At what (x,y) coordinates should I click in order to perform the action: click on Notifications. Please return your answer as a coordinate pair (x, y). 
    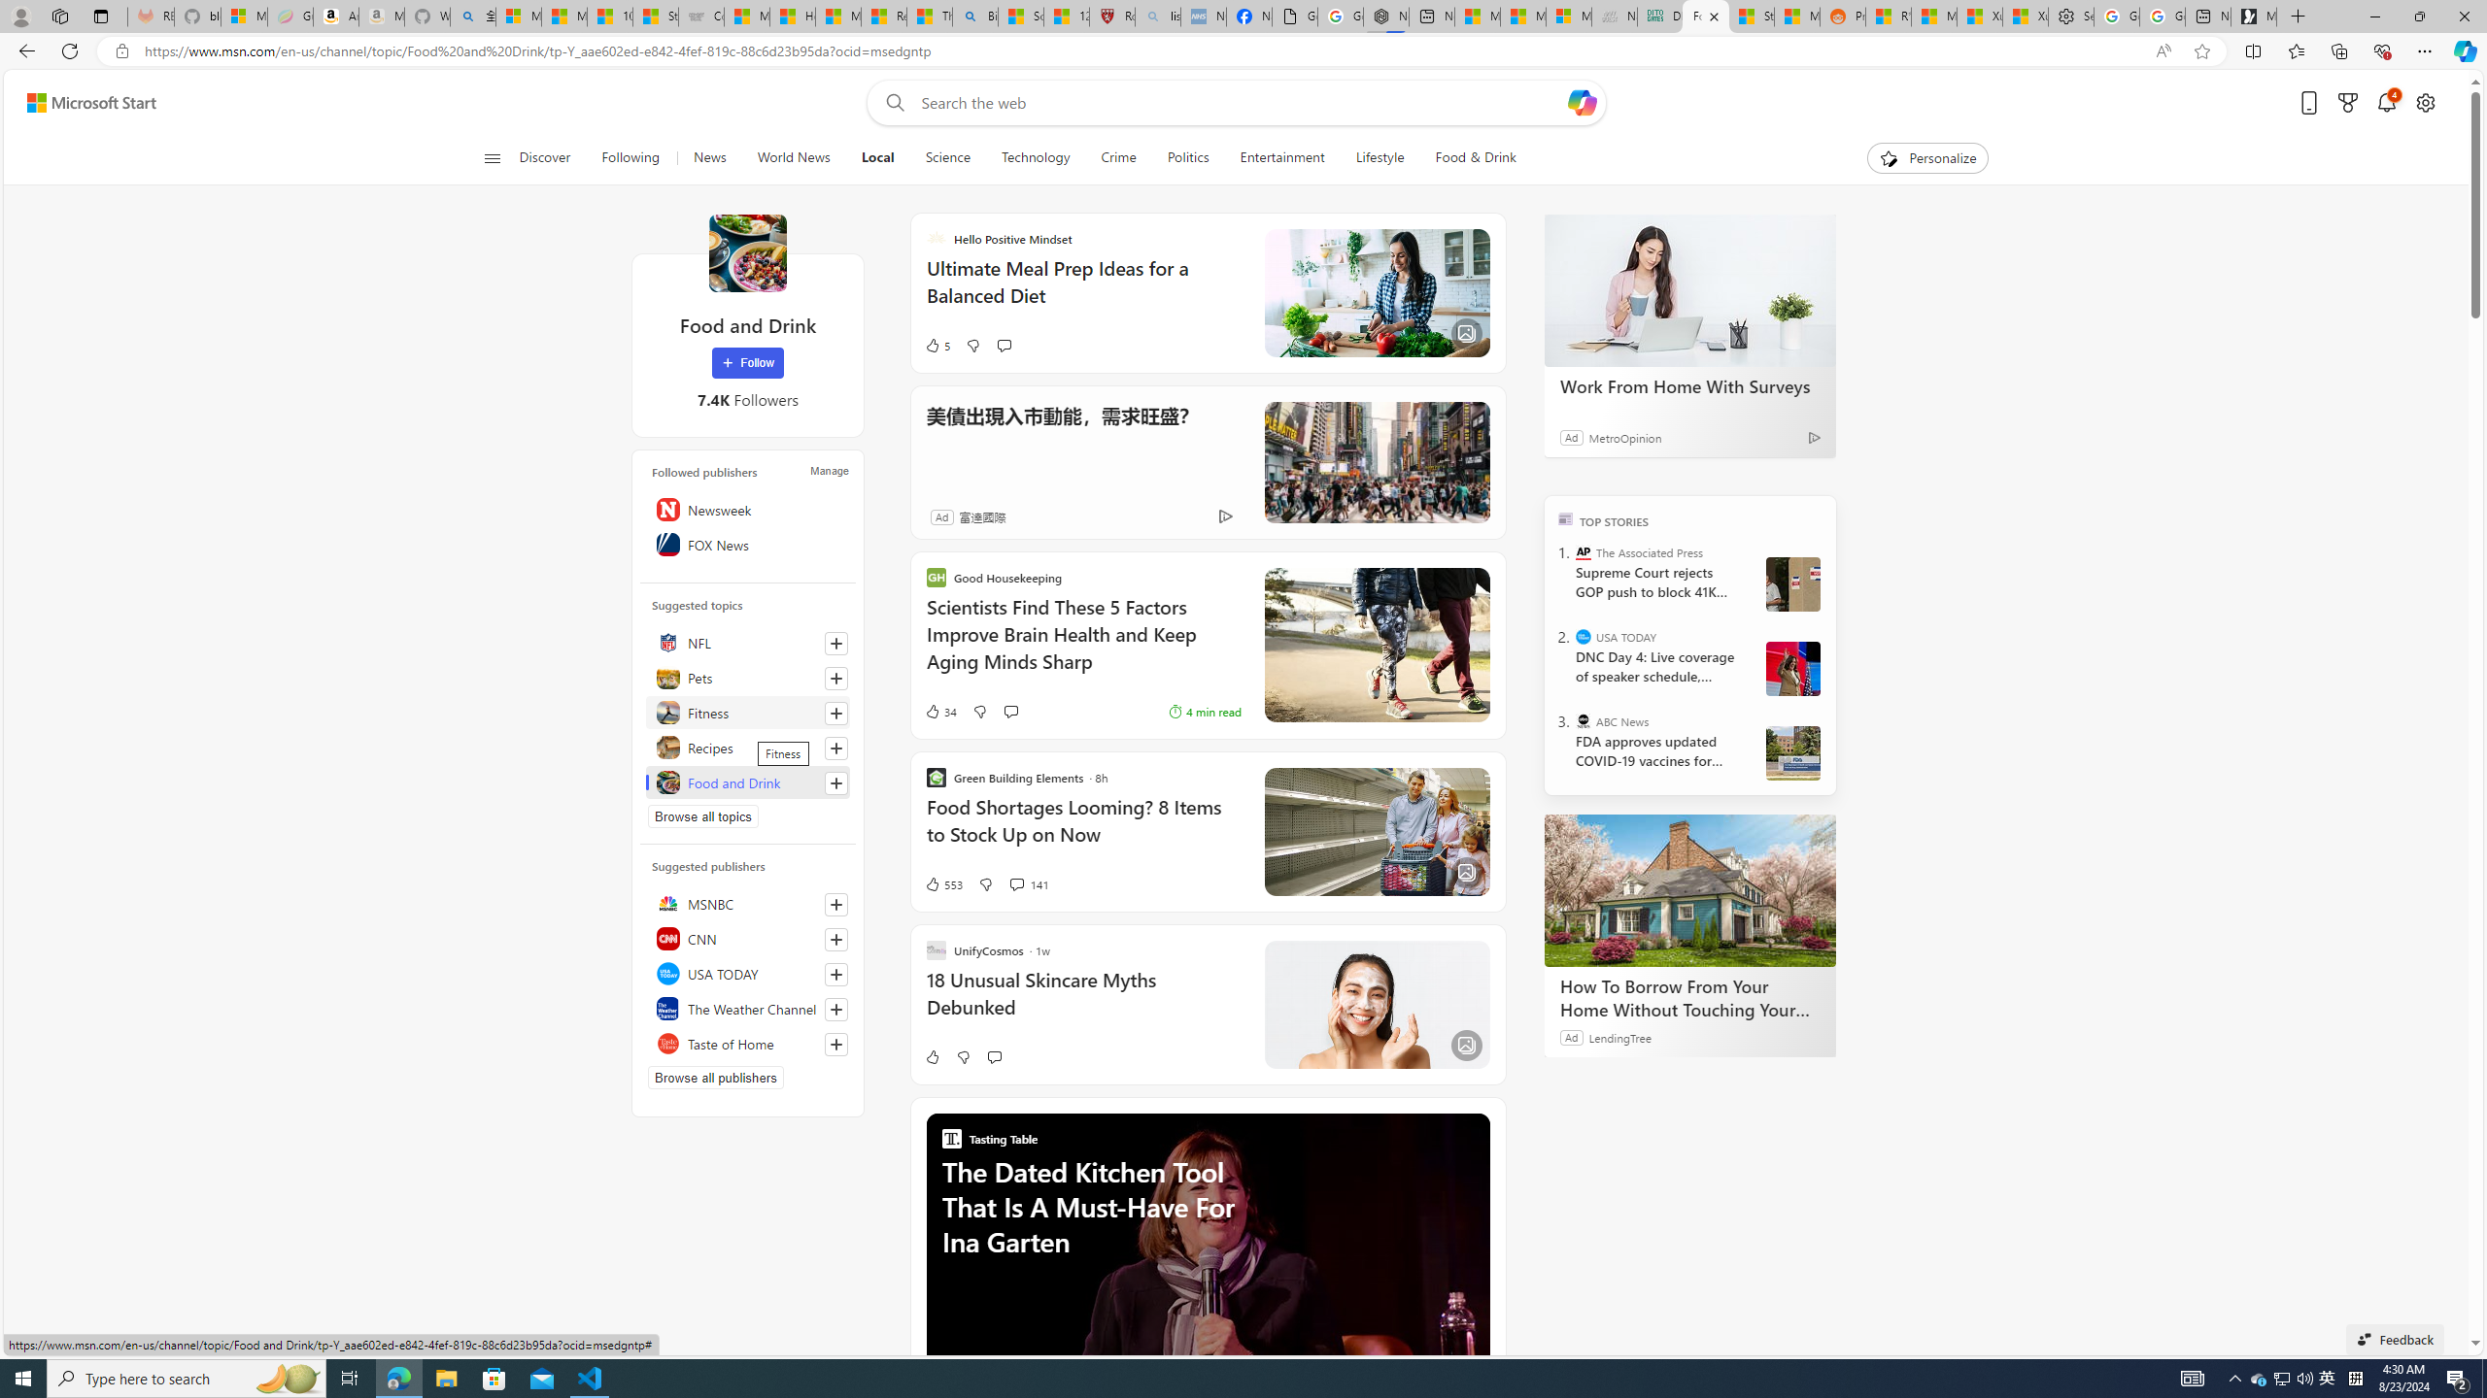
    Looking at the image, I should click on (2388, 103).